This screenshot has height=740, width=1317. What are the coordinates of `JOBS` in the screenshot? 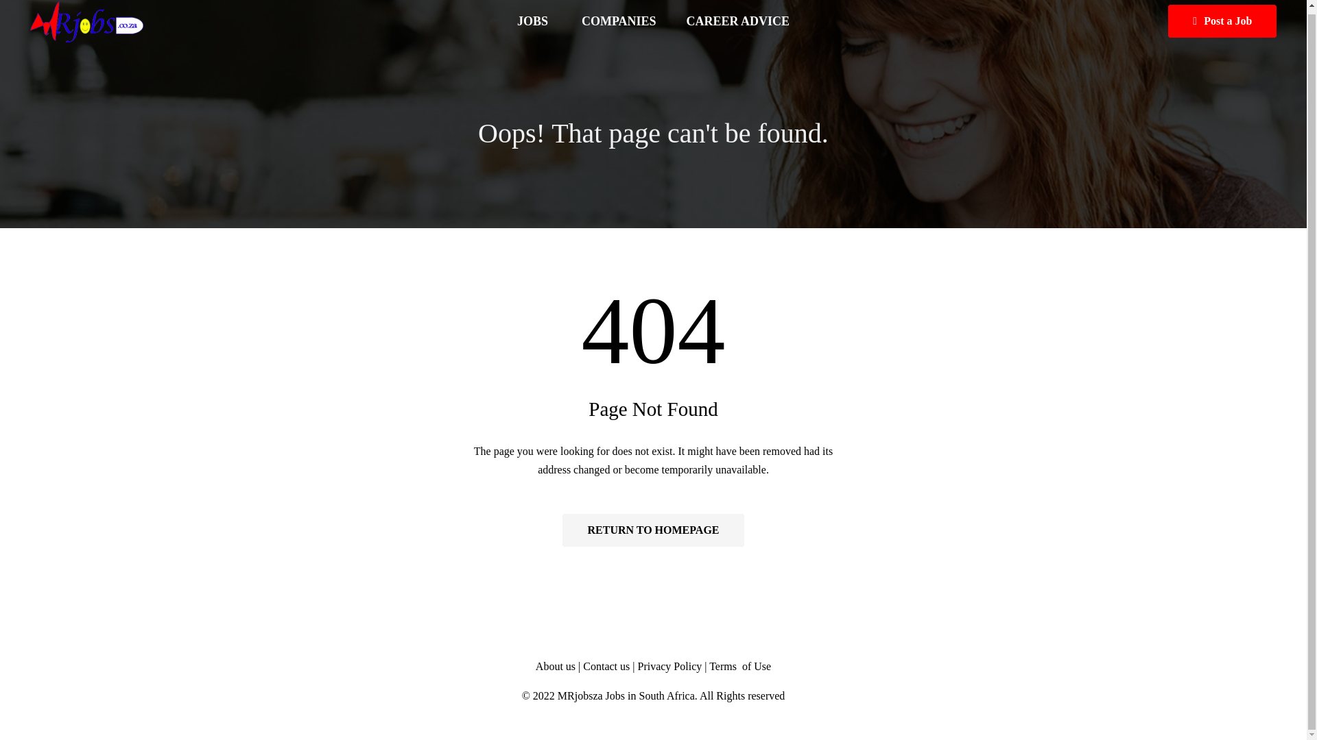 It's located at (534, 22).